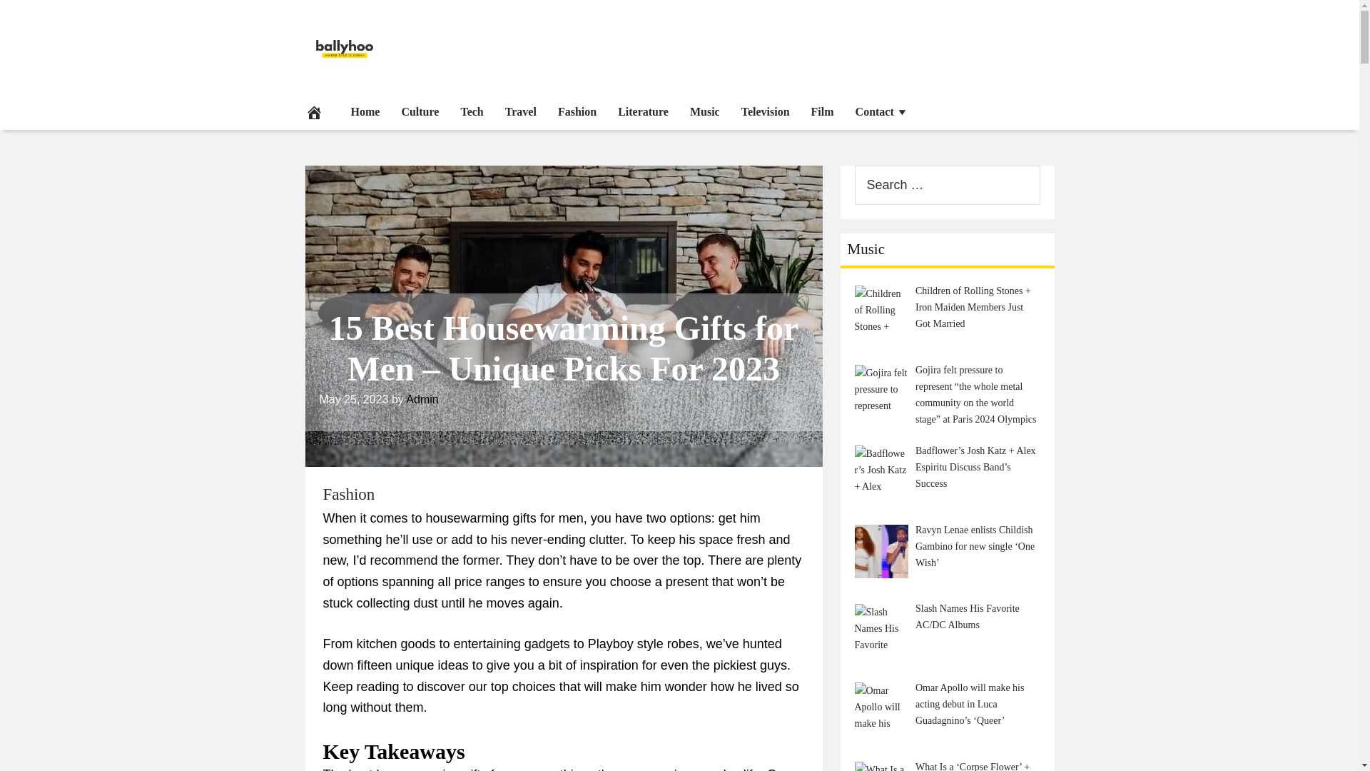 Image resolution: width=1370 pixels, height=771 pixels. I want to click on Home, so click(365, 111).